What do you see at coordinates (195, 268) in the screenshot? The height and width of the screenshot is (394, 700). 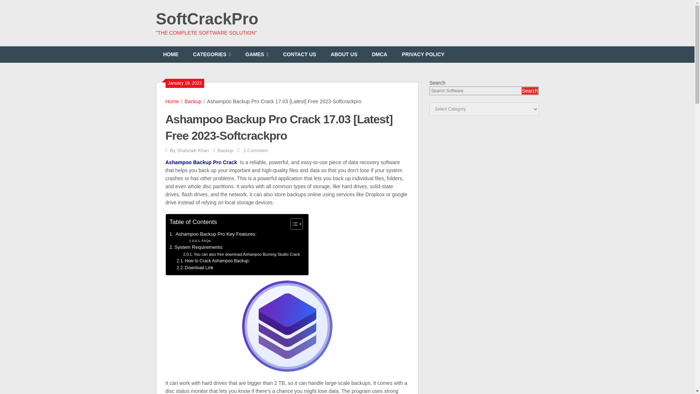 I see `Download Link` at bounding box center [195, 268].